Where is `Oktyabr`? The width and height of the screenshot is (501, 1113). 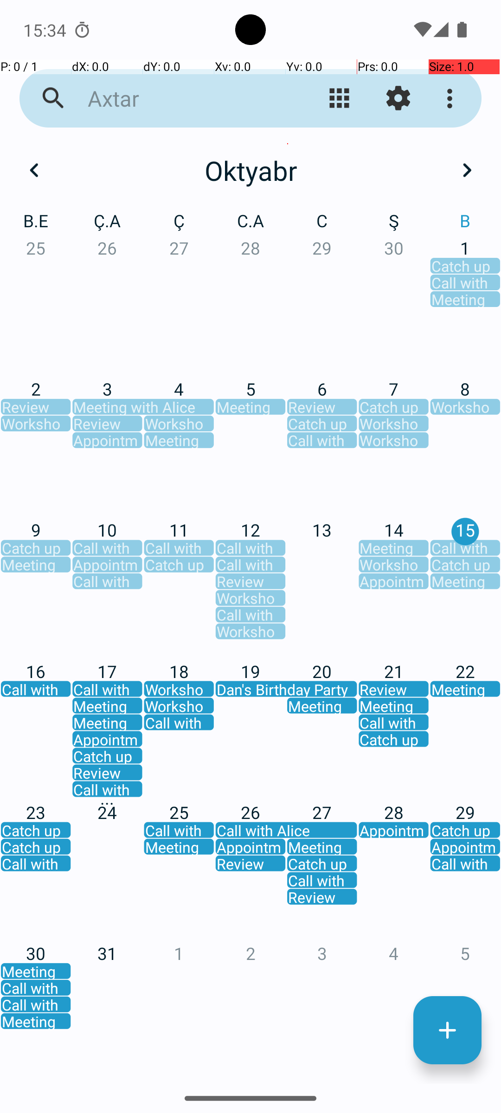 Oktyabr is located at coordinates (250, 170).